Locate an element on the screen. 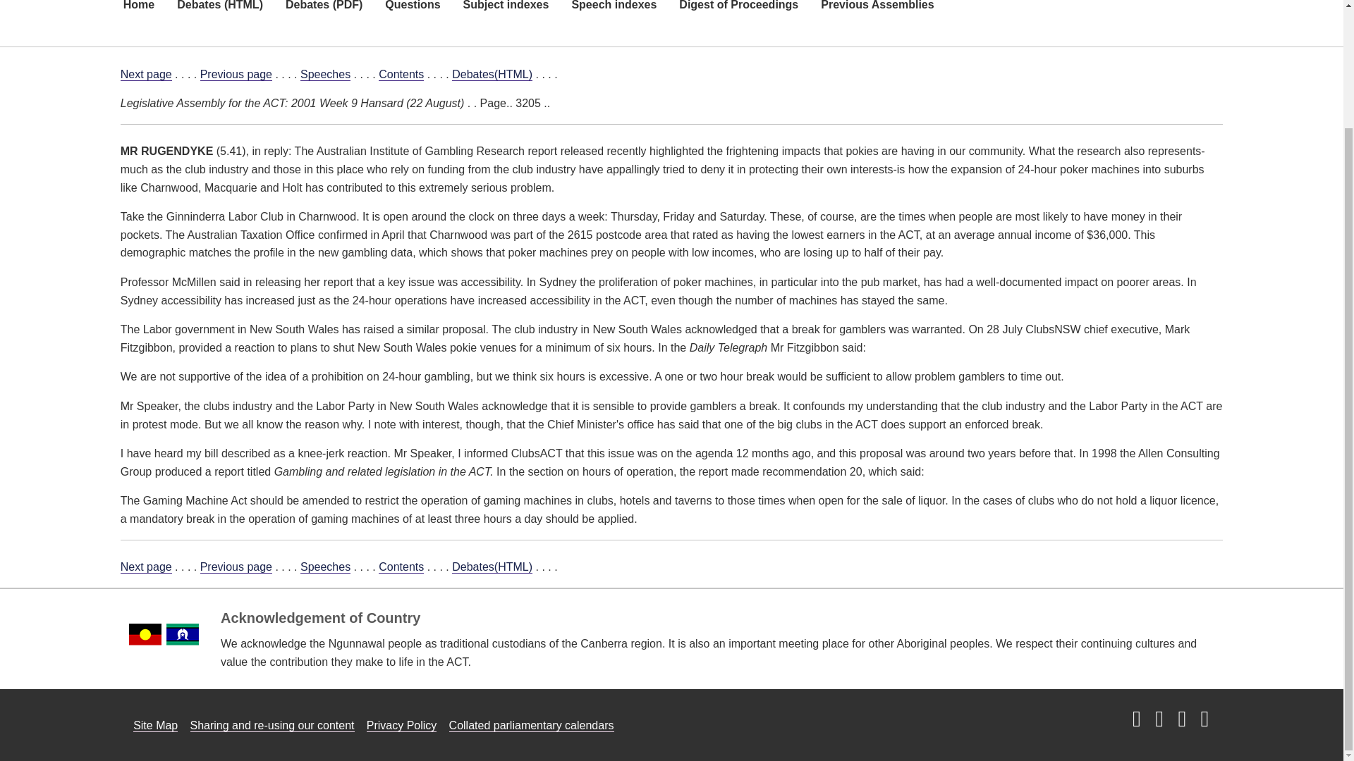 The image size is (1354, 761). Link to Privacy Policy is located at coordinates (402, 725).